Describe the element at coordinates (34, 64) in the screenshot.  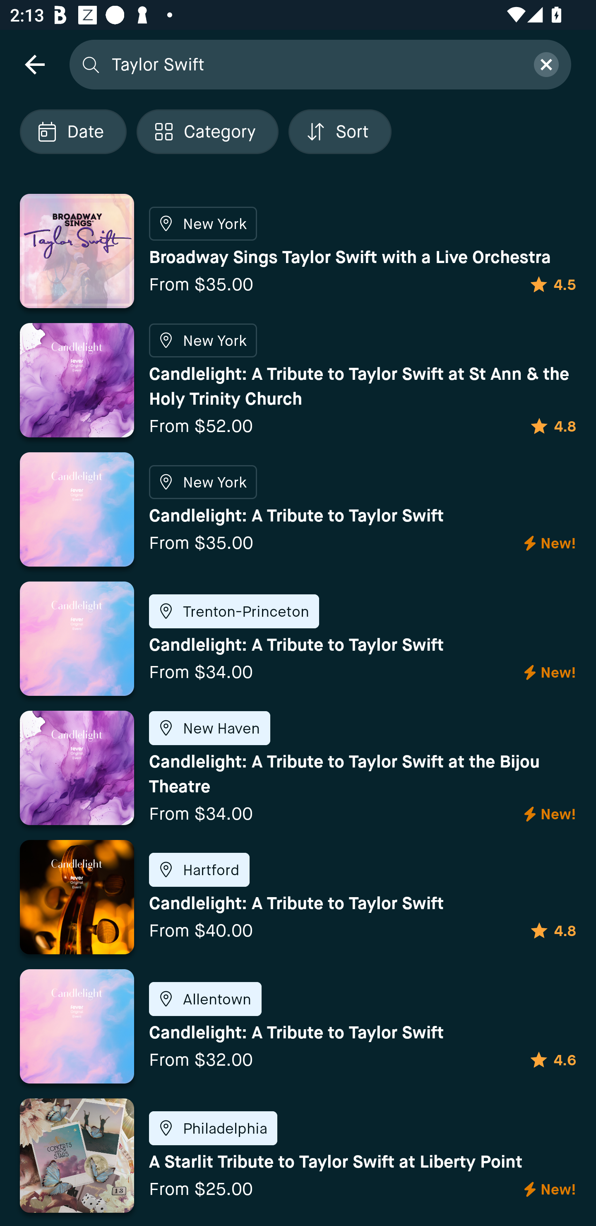
I see `navigation icon` at that location.